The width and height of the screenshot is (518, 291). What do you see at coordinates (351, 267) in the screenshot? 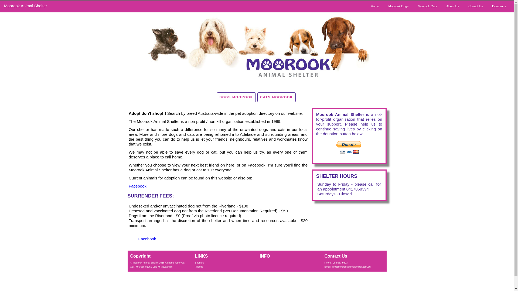
I see `info@moorookanimalshelter.com.au` at bounding box center [351, 267].